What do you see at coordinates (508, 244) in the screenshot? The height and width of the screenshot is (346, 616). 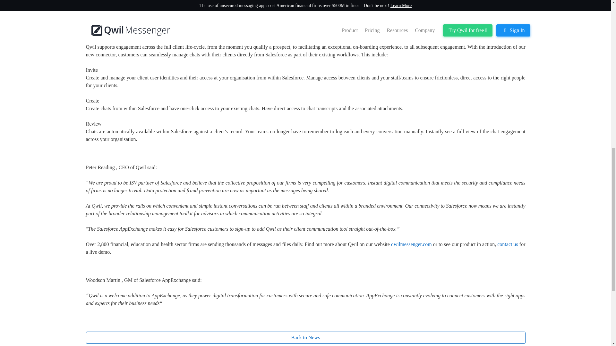 I see `contact us` at bounding box center [508, 244].